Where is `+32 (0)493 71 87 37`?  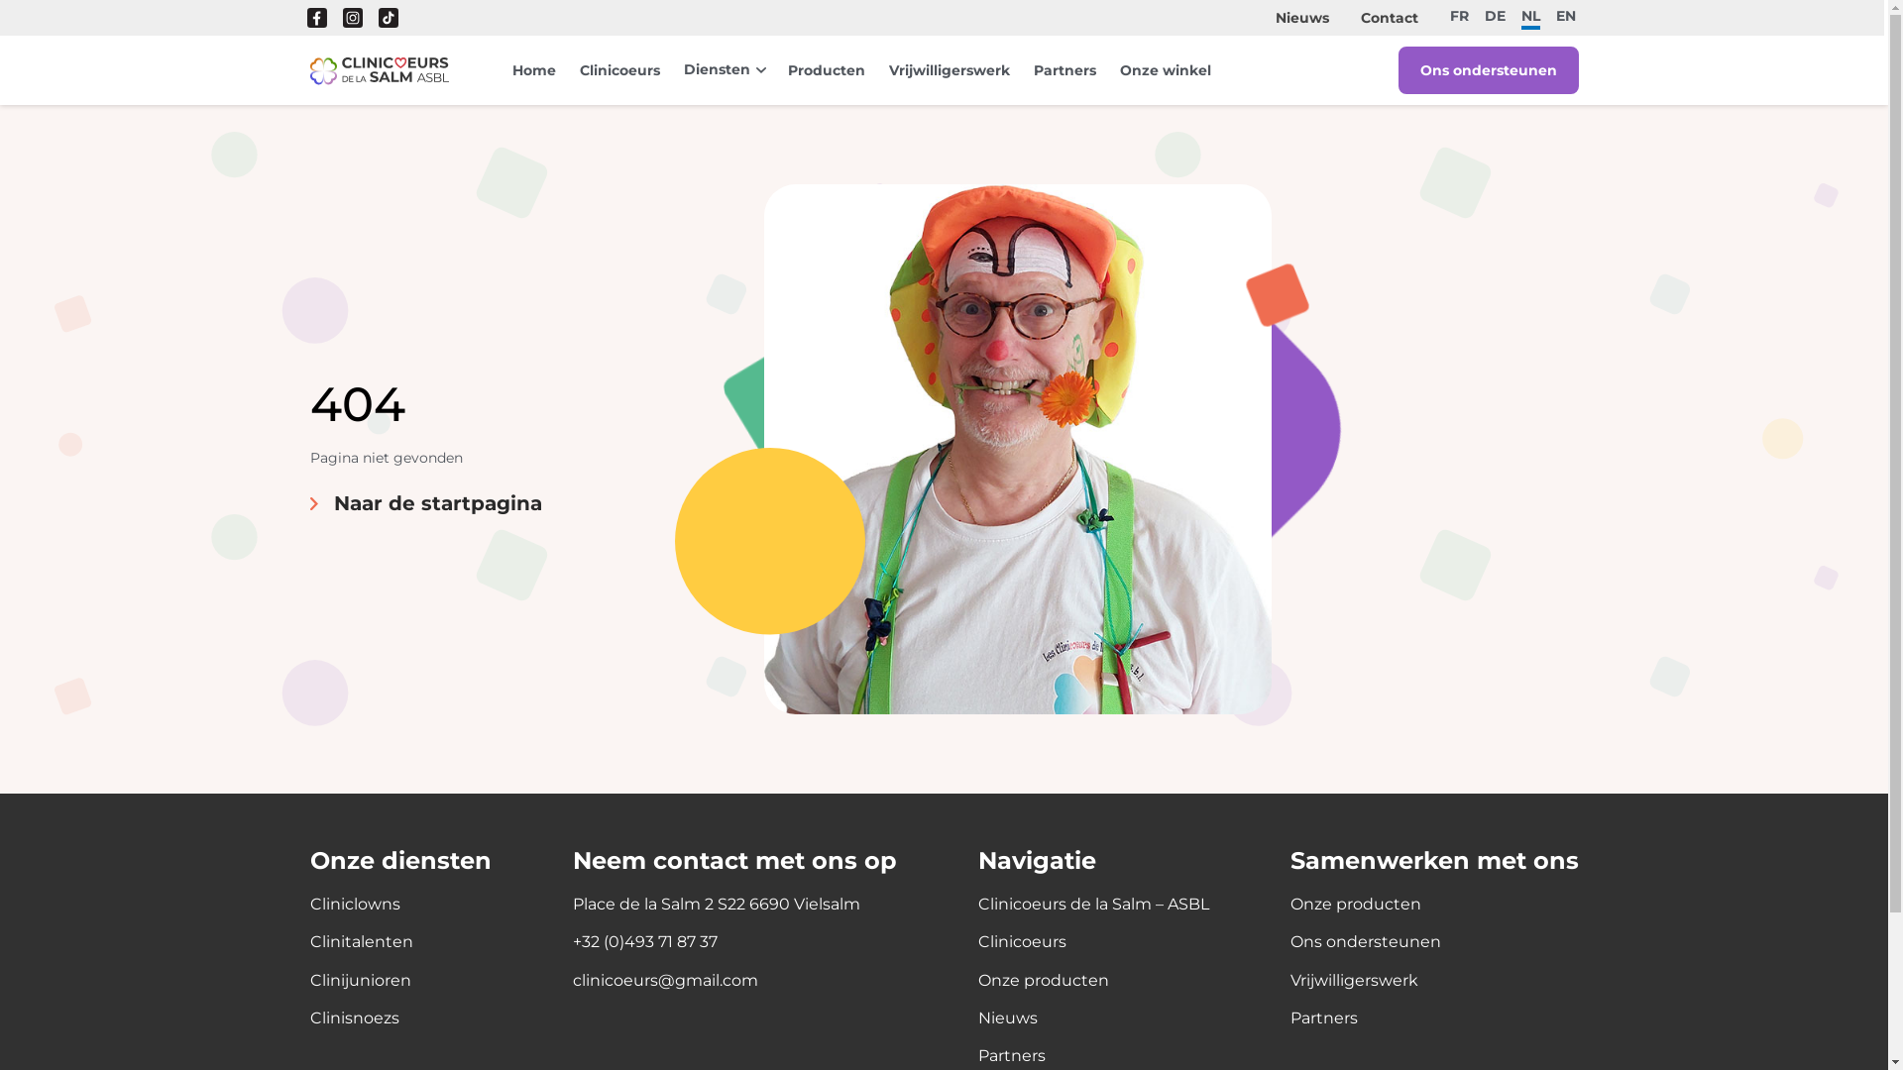 +32 (0)493 71 87 37 is located at coordinates (645, 942).